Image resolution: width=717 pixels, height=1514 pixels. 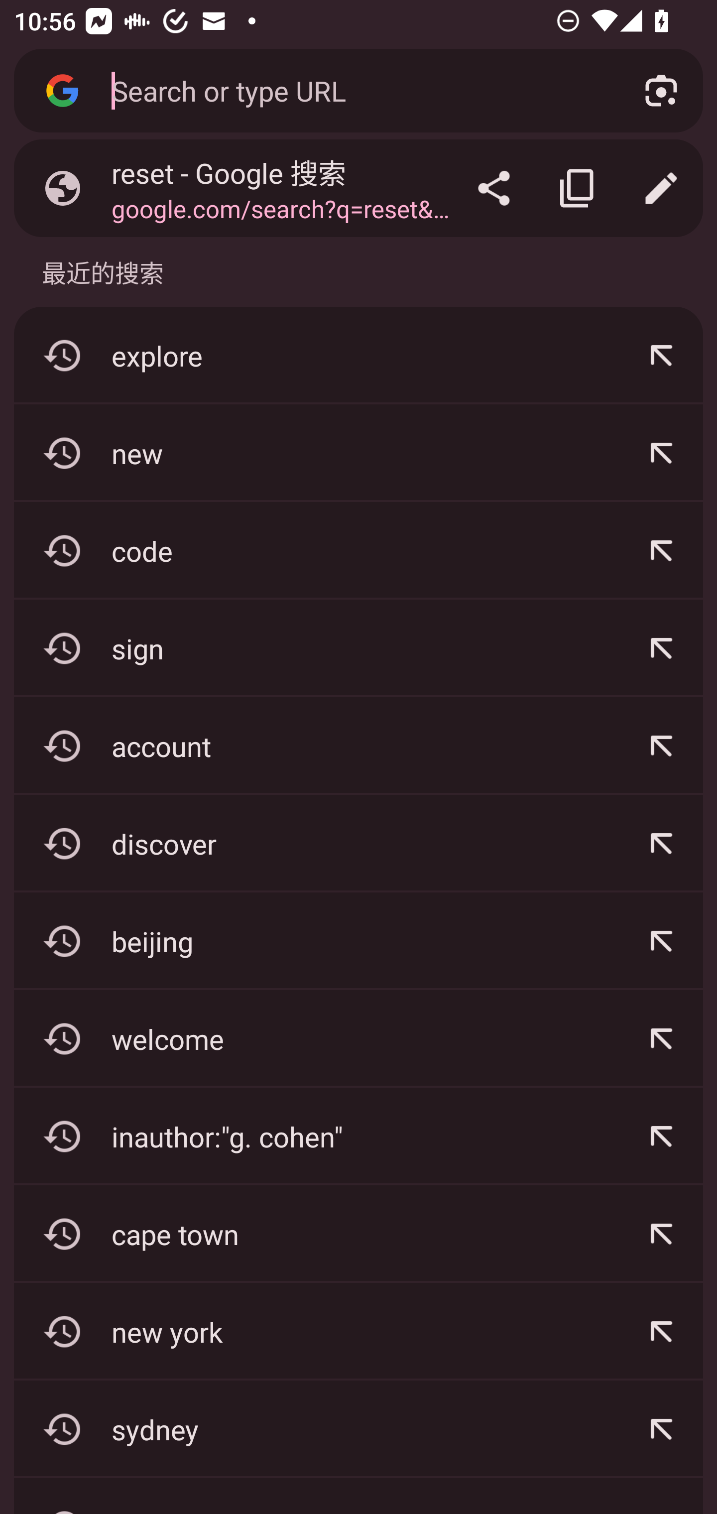 What do you see at coordinates (355, 90) in the screenshot?
I see `Search or type URL` at bounding box center [355, 90].